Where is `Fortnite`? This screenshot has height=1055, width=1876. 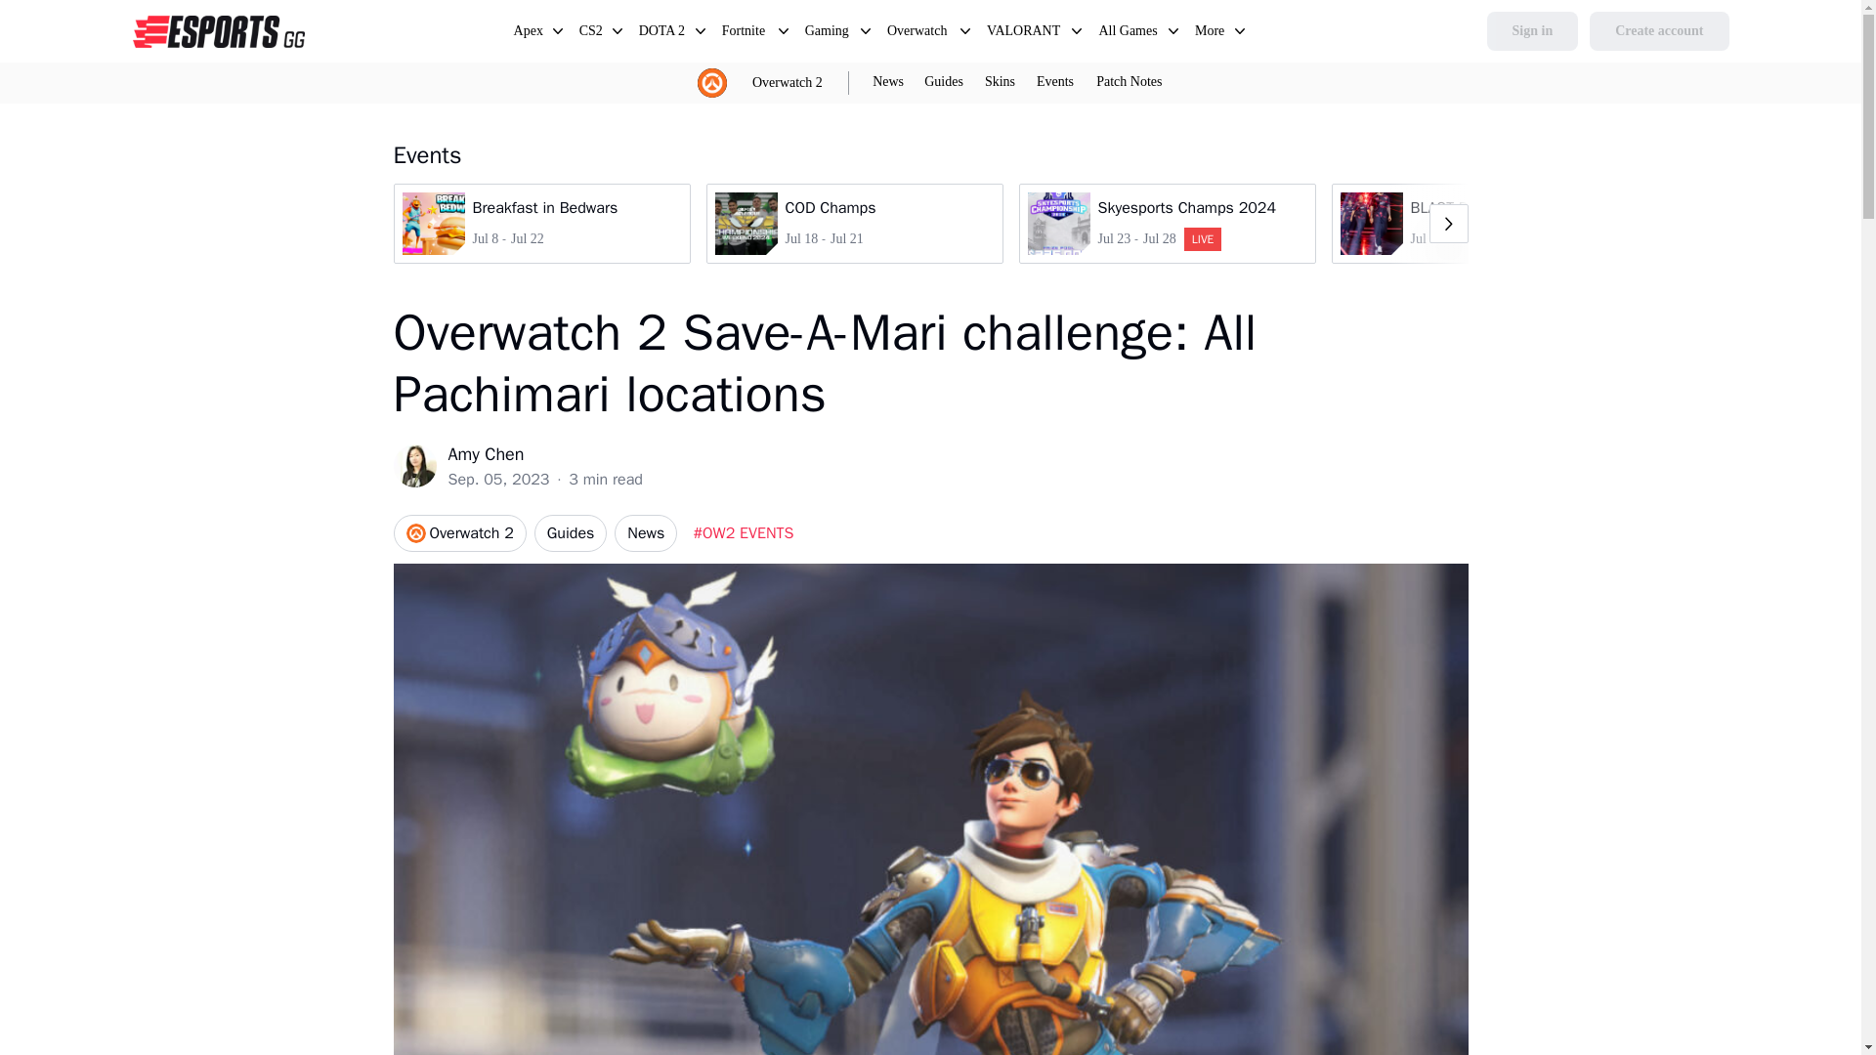 Fortnite is located at coordinates (1167, 223).